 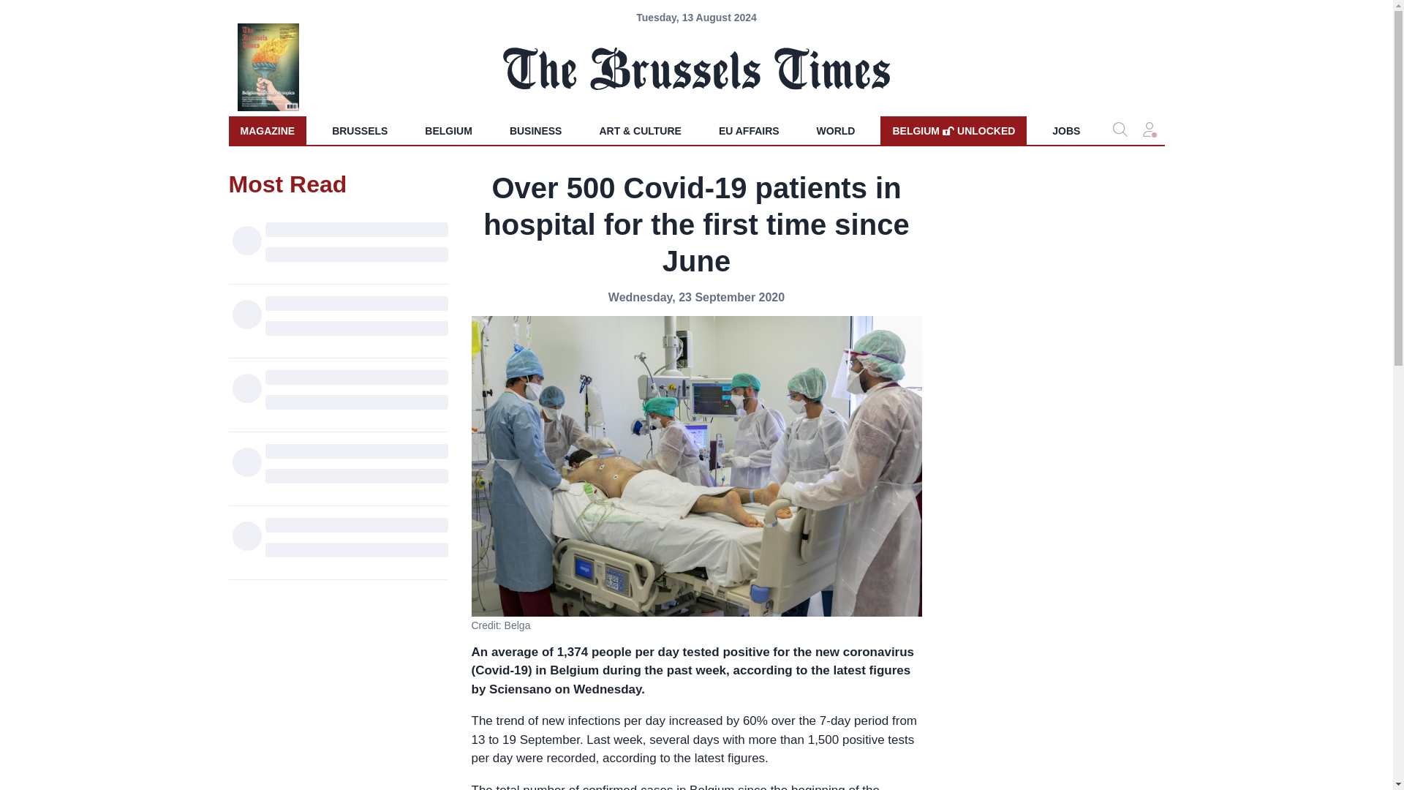 I want to click on EU AFFAIRS, so click(x=749, y=130).